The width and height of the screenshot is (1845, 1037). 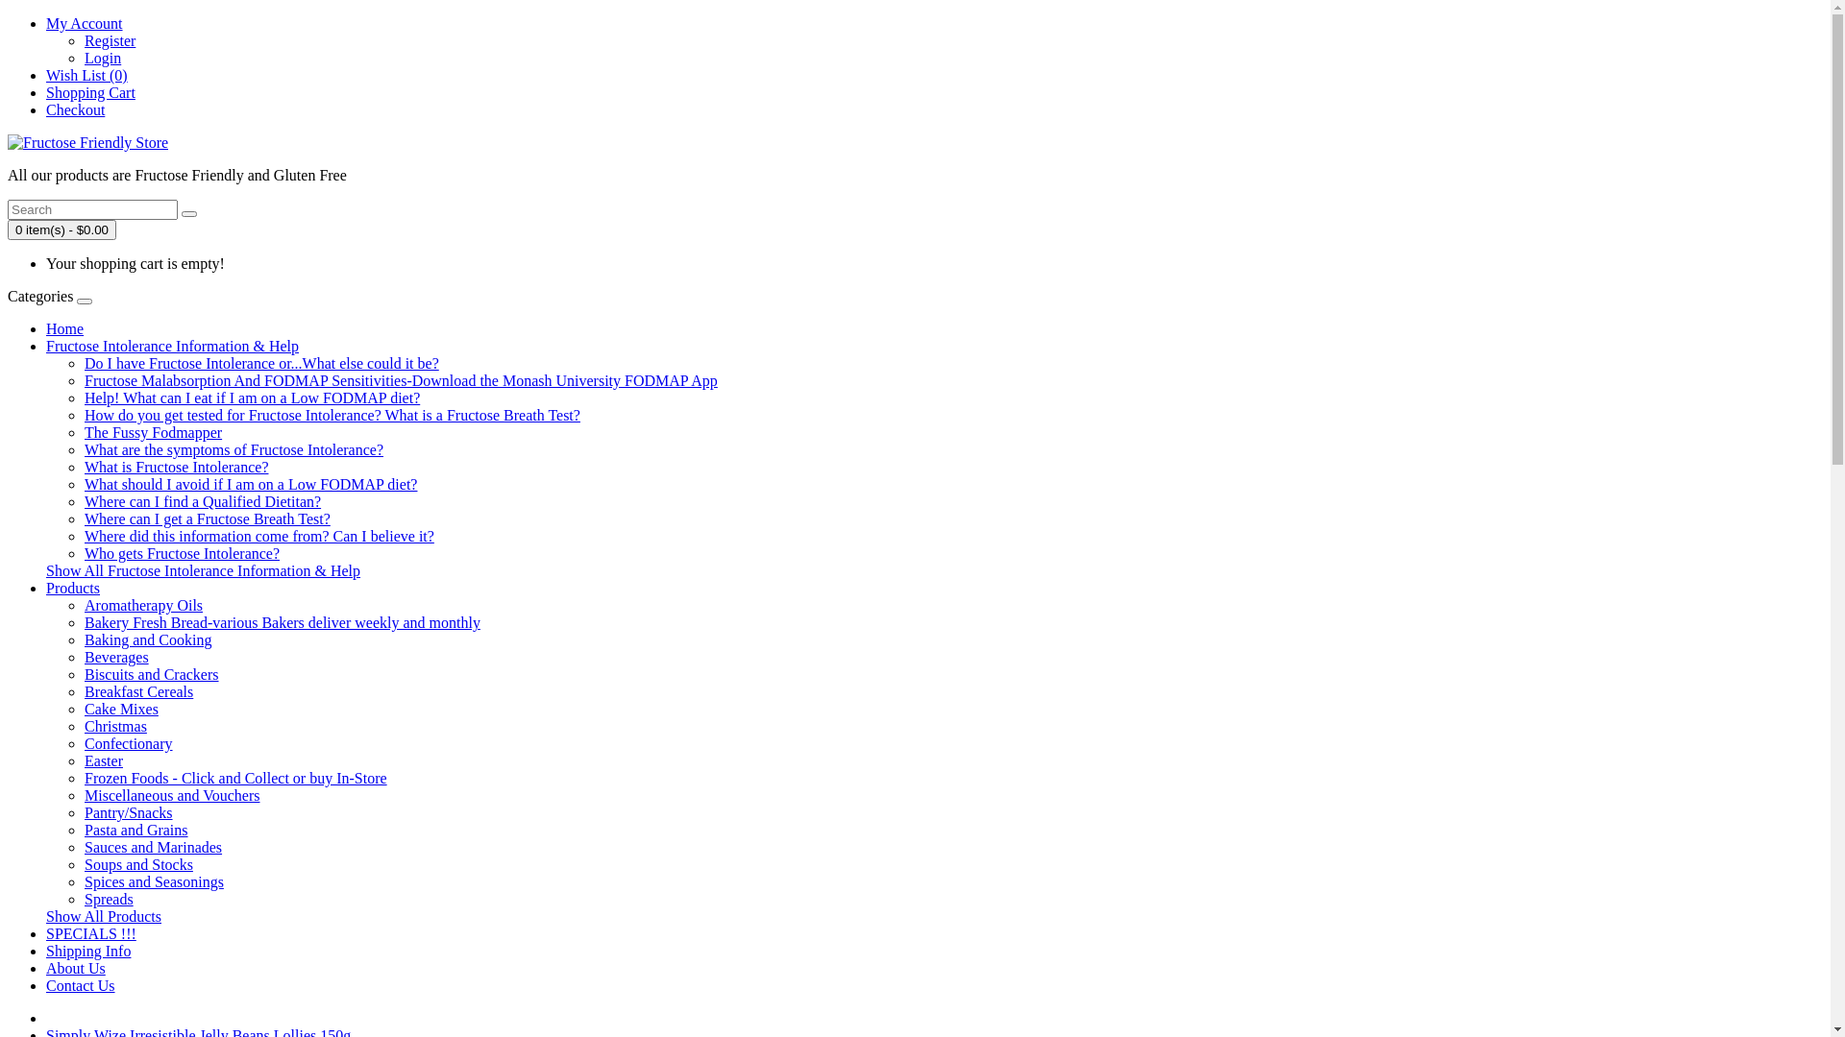 What do you see at coordinates (110, 899) in the screenshot?
I see `Spreads` at bounding box center [110, 899].